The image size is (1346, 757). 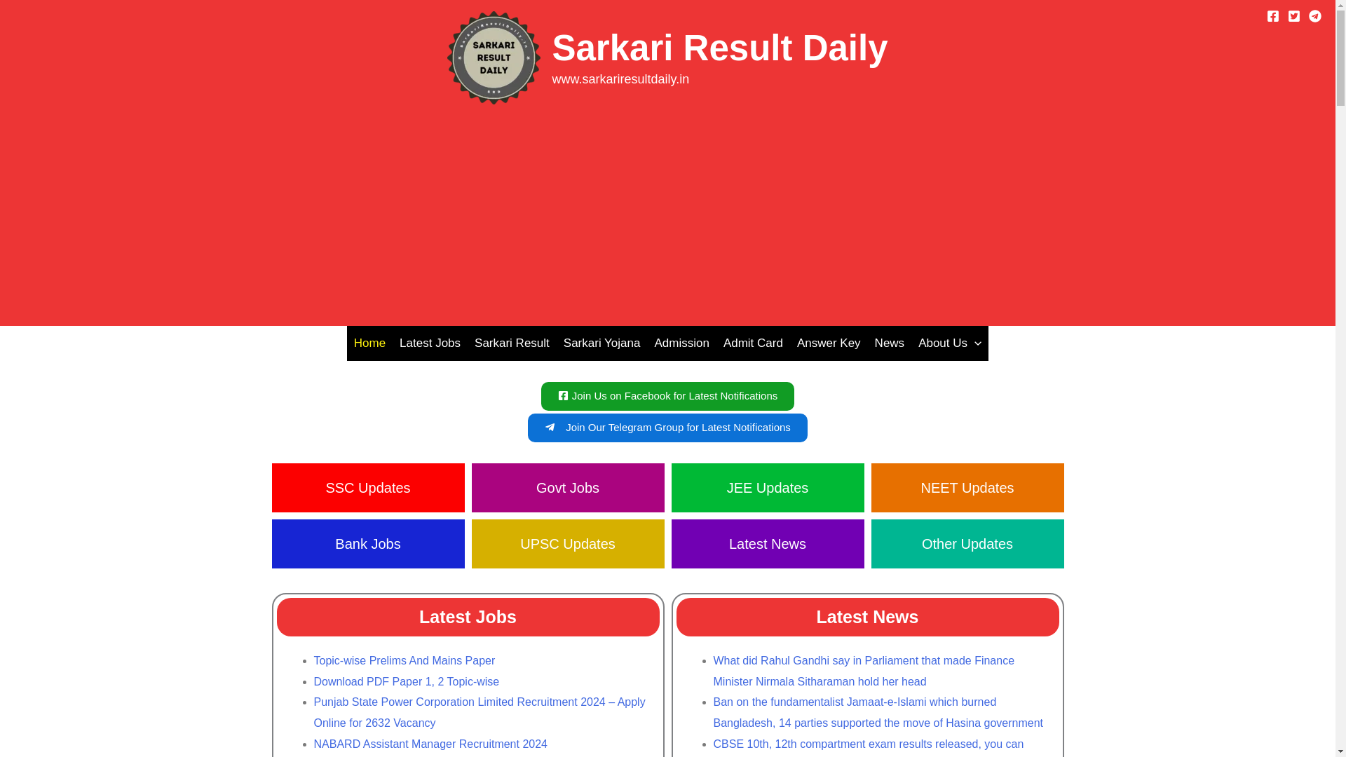 What do you see at coordinates (681, 343) in the screenshot?
I see `Admission` at bounding box center [681, 343].